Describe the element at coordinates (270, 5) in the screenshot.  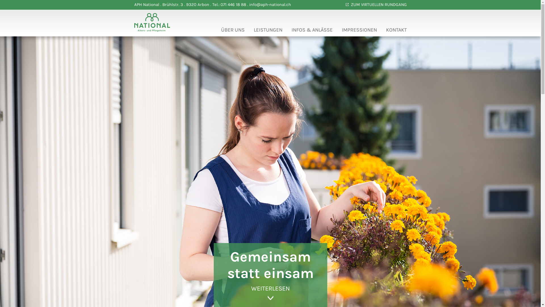
I see `info@aph-national.ch` at that location.